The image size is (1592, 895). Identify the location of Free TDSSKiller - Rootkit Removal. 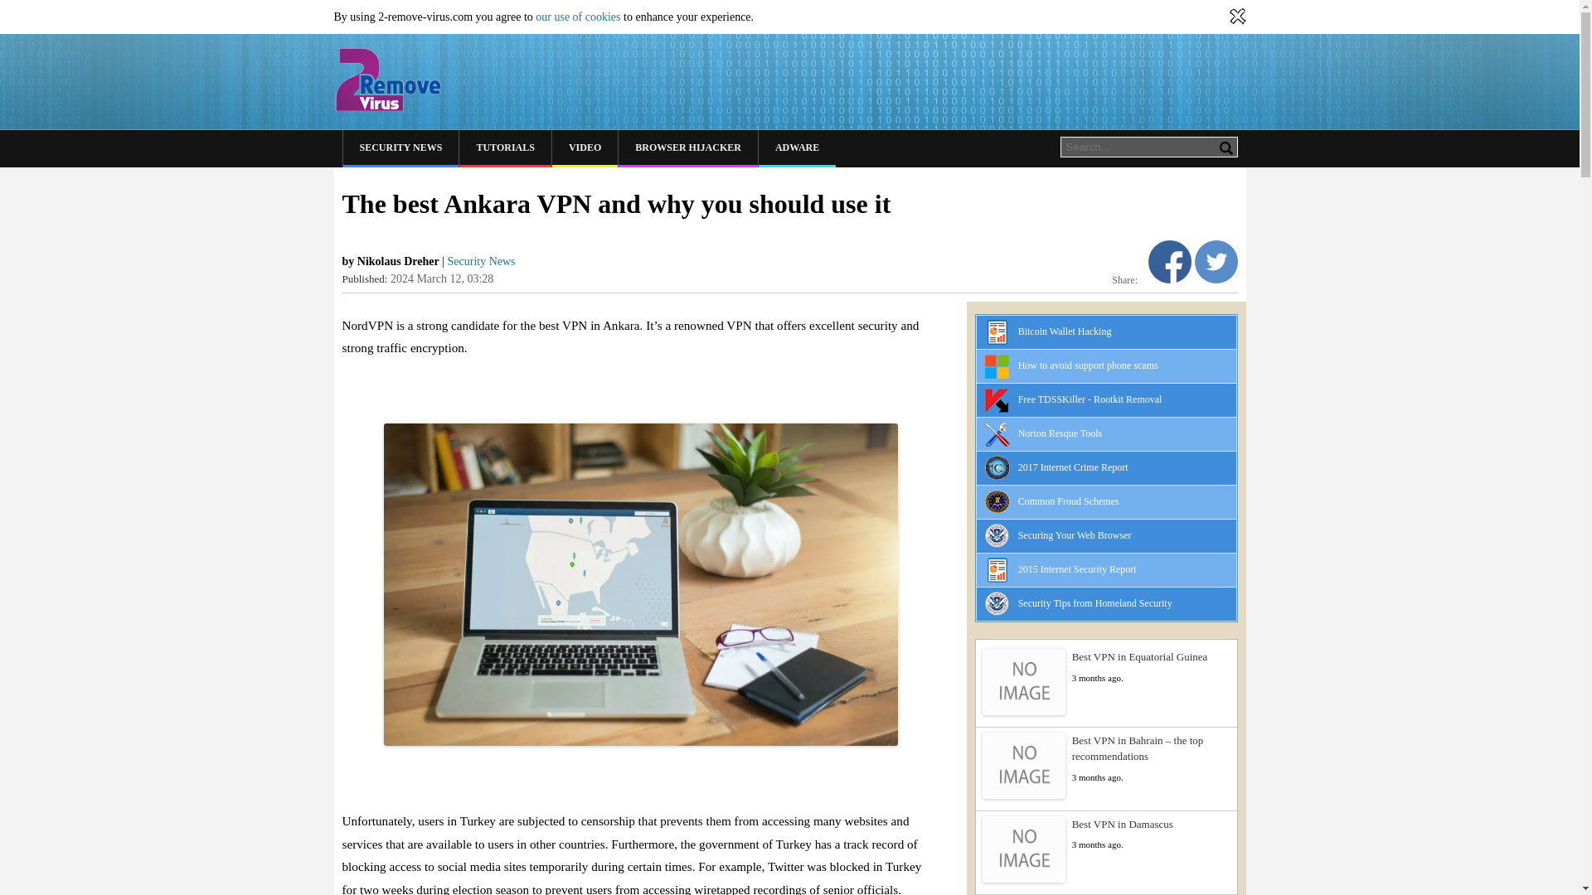
(1090, 399).